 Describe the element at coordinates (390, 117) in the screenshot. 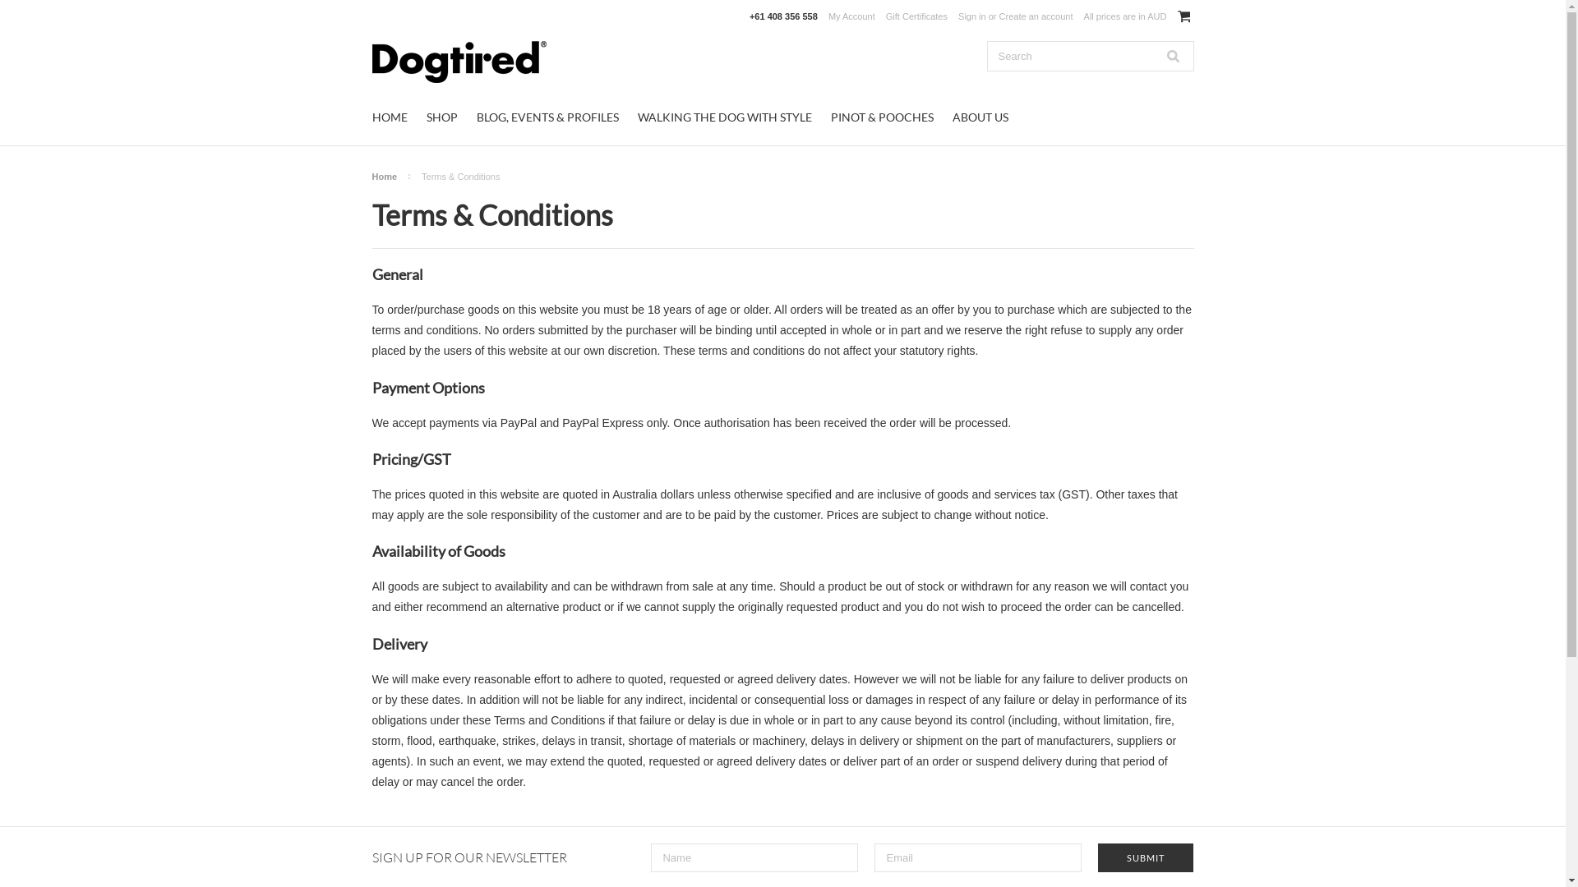

I see `HOME` at that location.